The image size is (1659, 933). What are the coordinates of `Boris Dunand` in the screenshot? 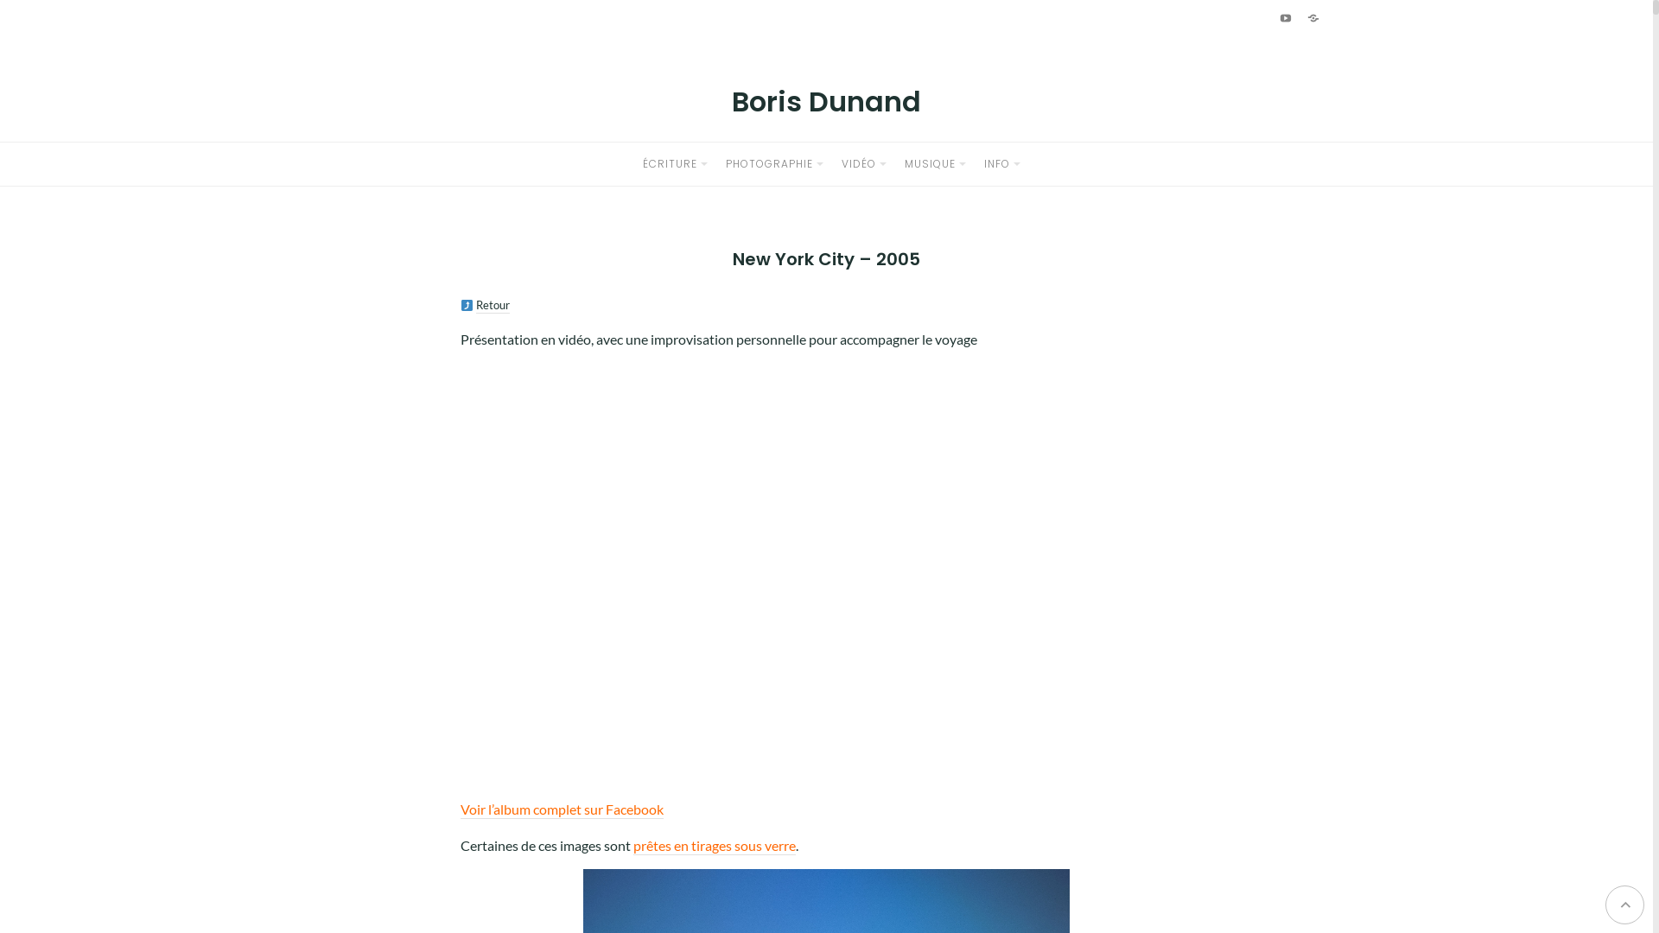 It's located at (826, 102).